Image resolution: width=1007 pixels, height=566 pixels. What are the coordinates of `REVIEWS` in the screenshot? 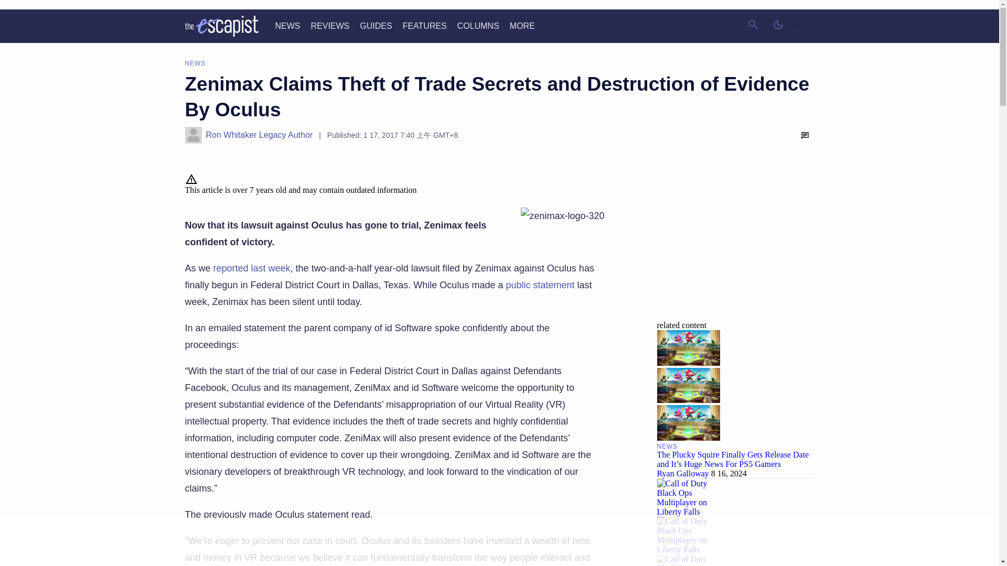 It's located at (329, 26).